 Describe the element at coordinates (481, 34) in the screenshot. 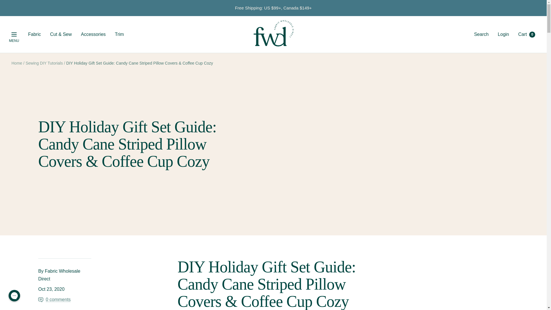

I see `Search` at that location.